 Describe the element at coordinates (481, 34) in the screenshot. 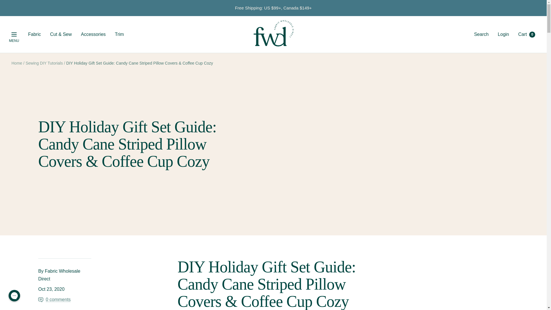

I see `Search` at that location.